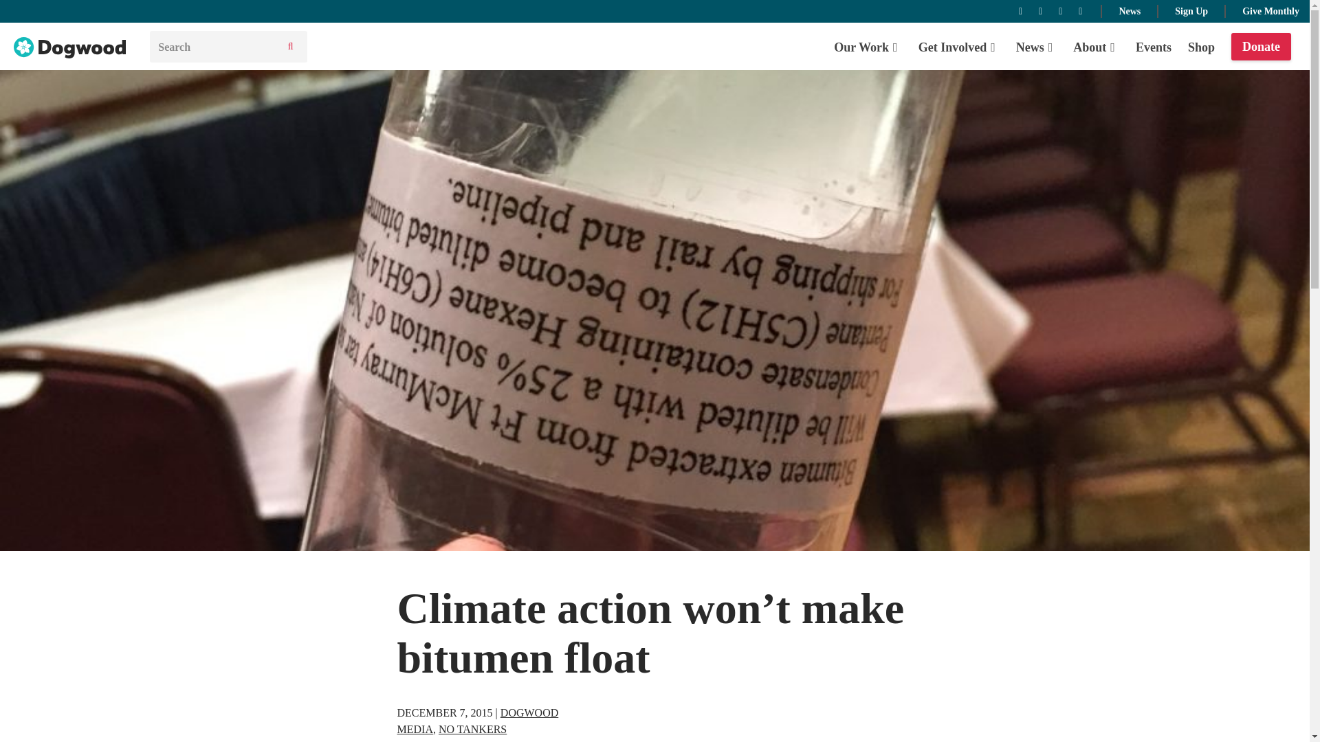  Describe the element at coordinates (868, 47) in the screenshot. I see `Our Work` at that location.